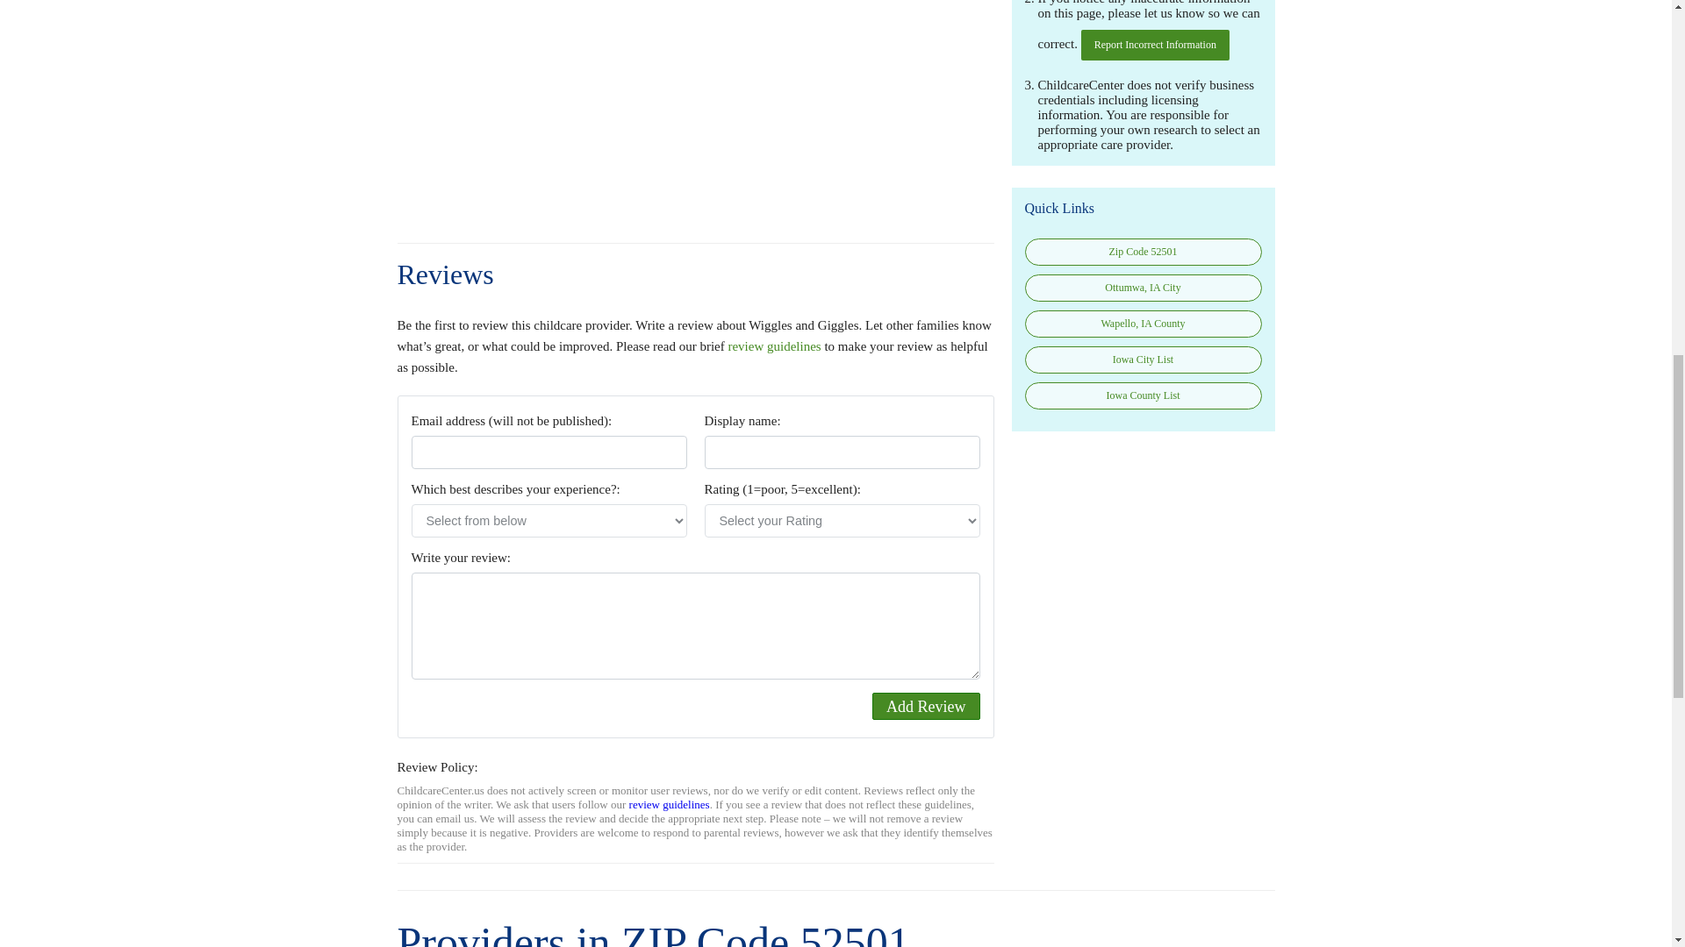  I want to click on review guidelines, so click(774, 345).